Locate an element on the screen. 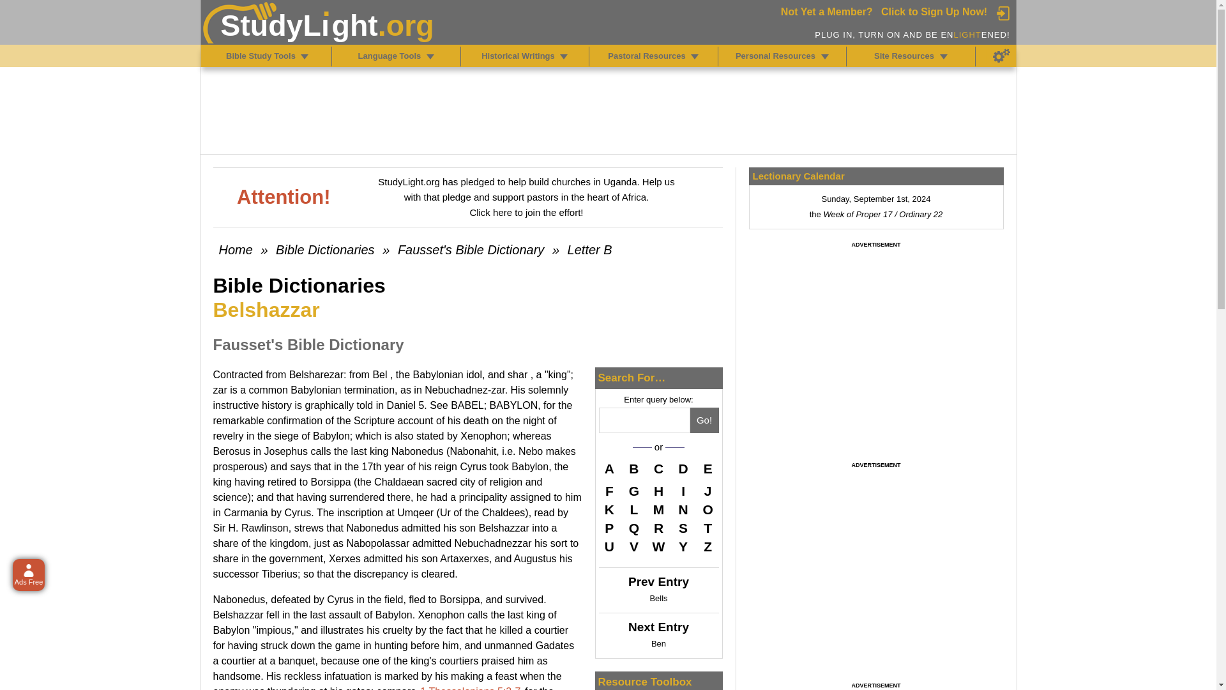 The image size is (1226, 690). Go! is located at coordinates (704, 420).